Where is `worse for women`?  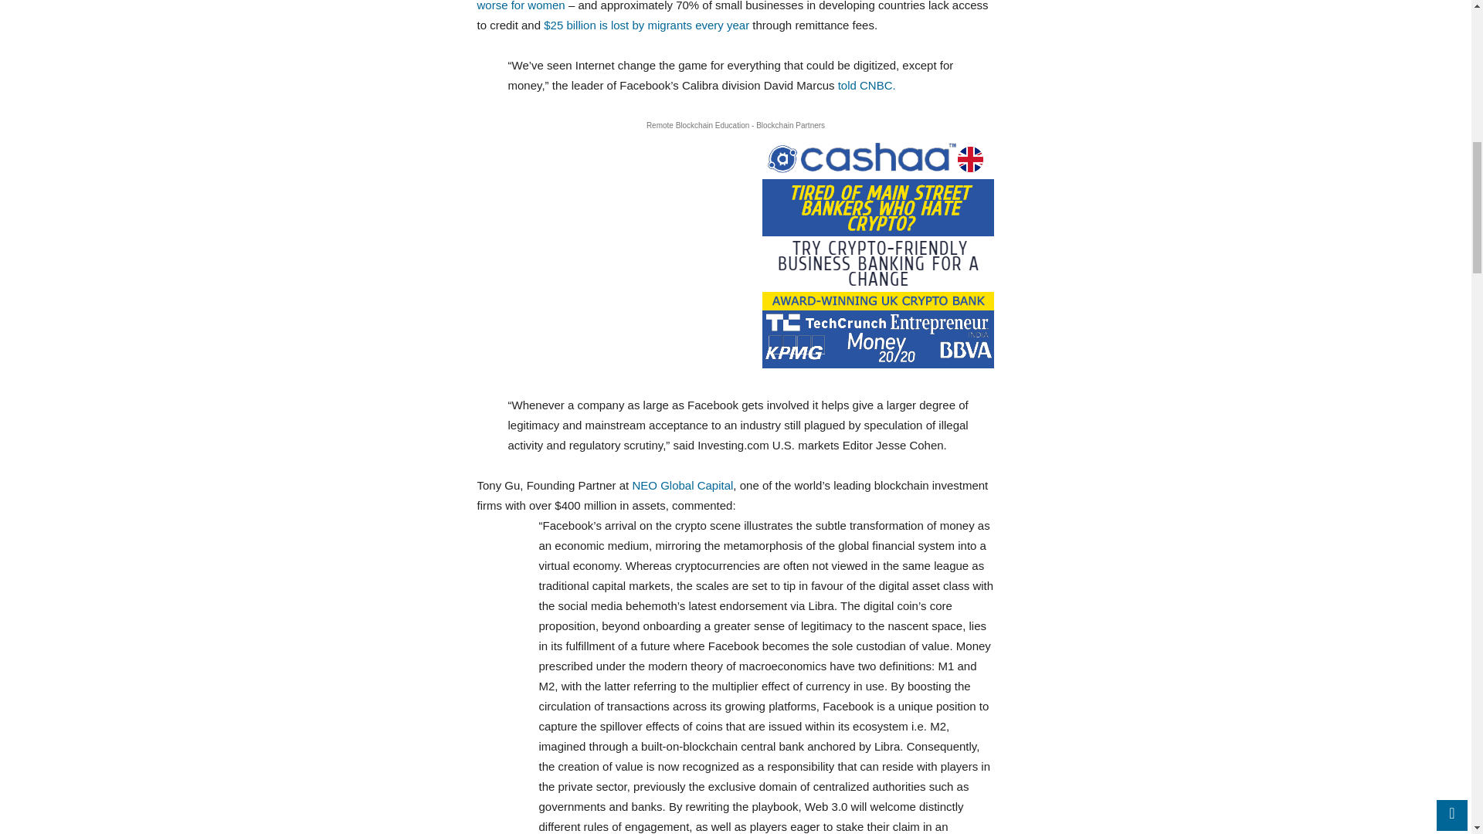 worse for women is located at coordinates (521, 6).